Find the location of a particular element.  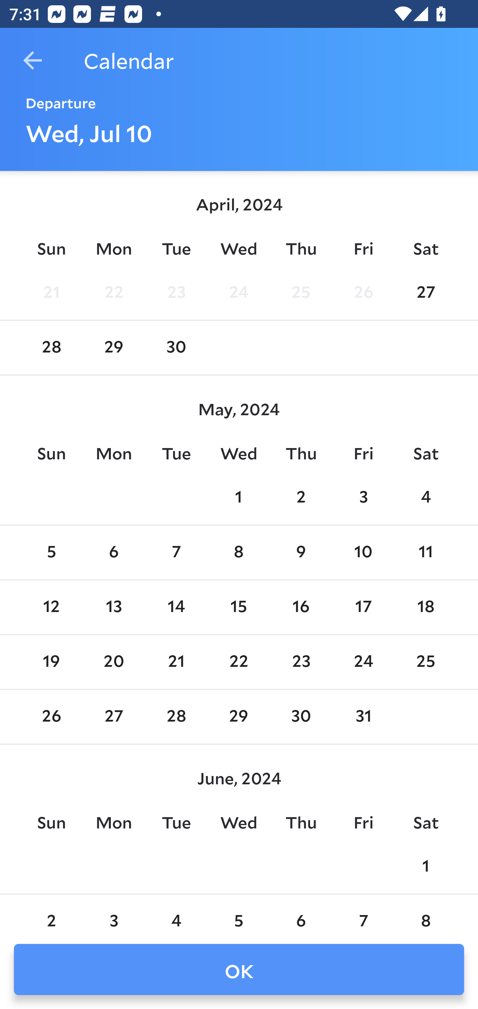

4 is located at coordinates (176, 914).